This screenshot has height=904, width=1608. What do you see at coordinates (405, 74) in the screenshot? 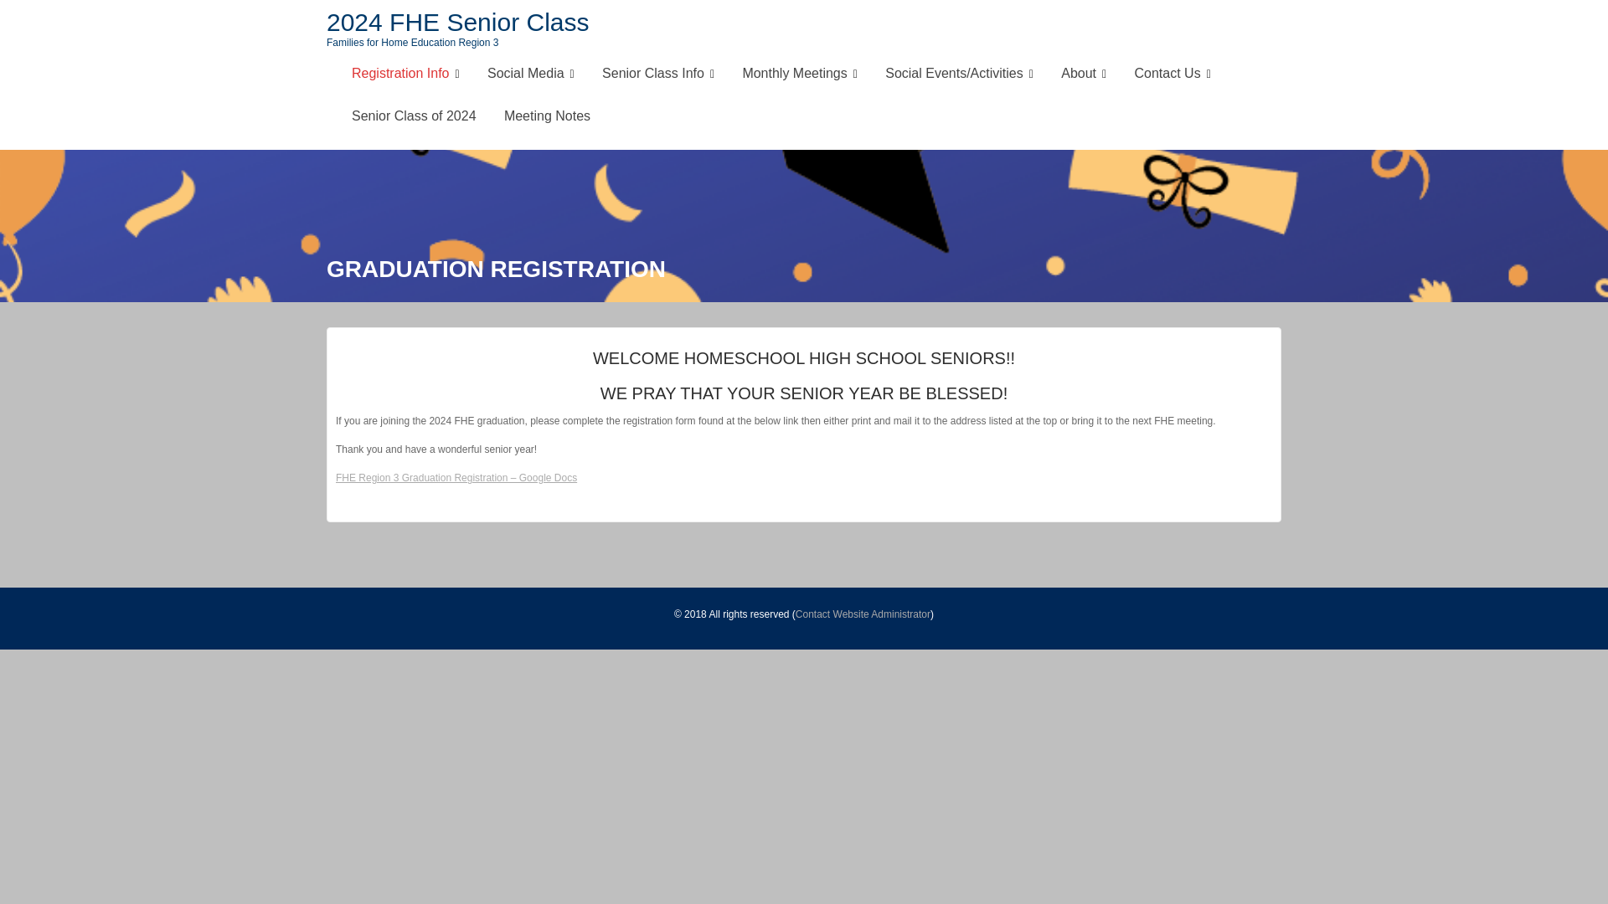
I see `Registration Info` at bounding box center [405, 74].